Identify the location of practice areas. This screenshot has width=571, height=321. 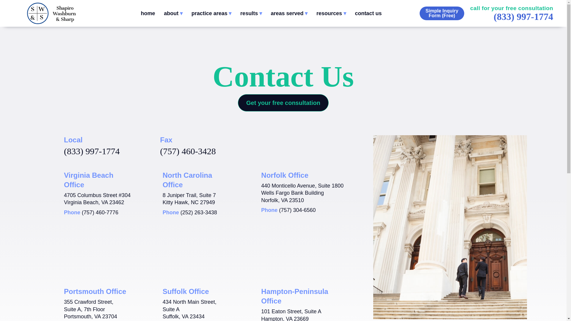
(211, 13).